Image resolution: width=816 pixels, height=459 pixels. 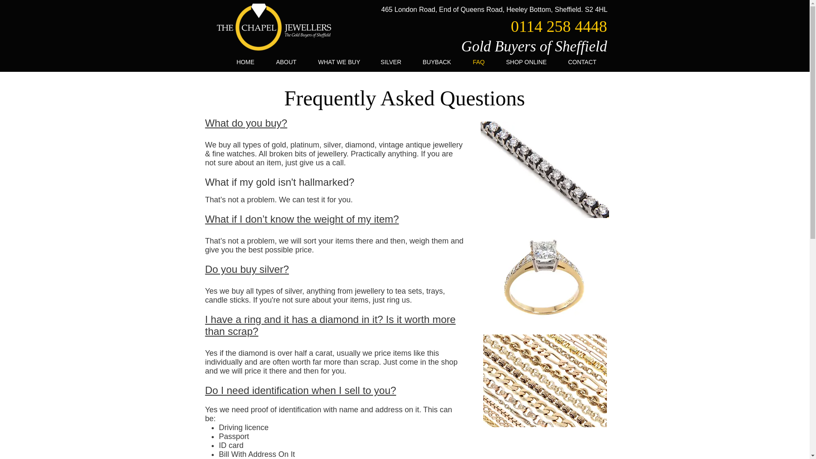 What do you see at coordinates (582, 62) in the screenshot?
I see `CONTACT` at bounding box center [582, 62].